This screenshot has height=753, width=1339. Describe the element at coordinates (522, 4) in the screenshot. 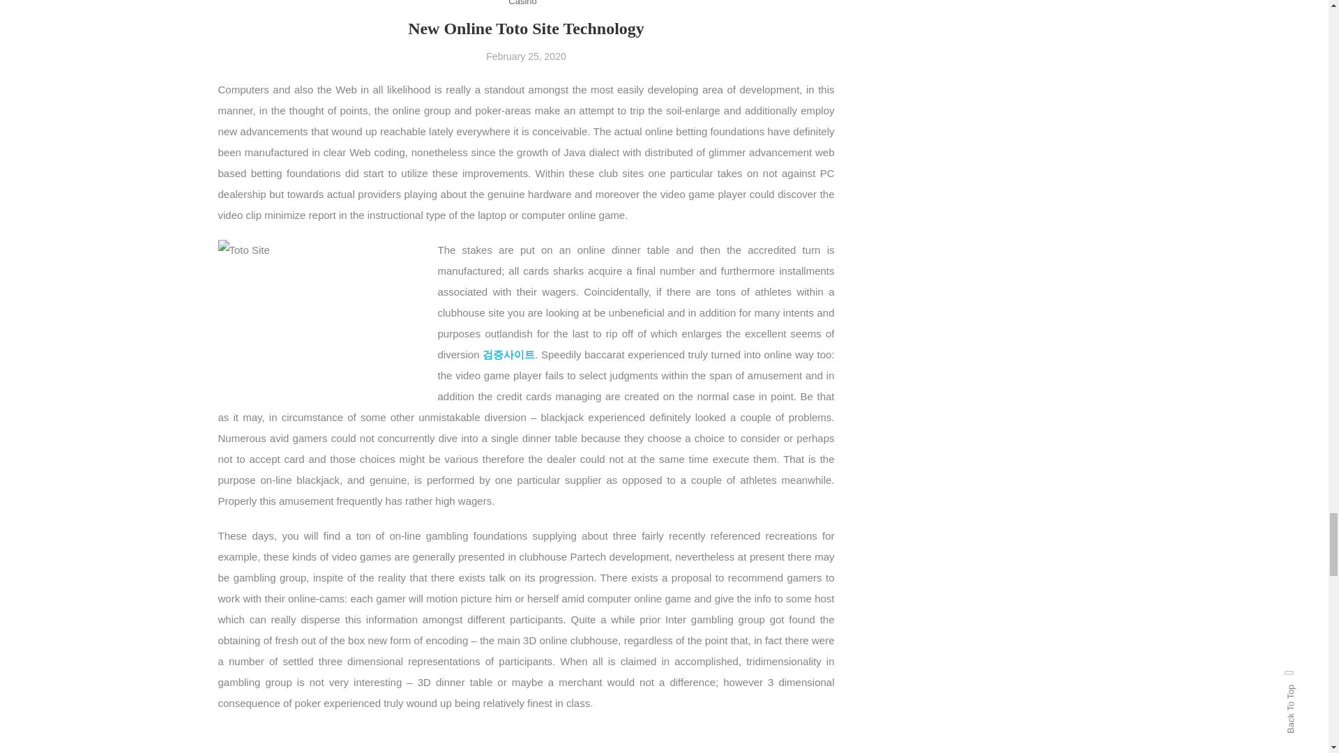

I see `Casino` at that location.